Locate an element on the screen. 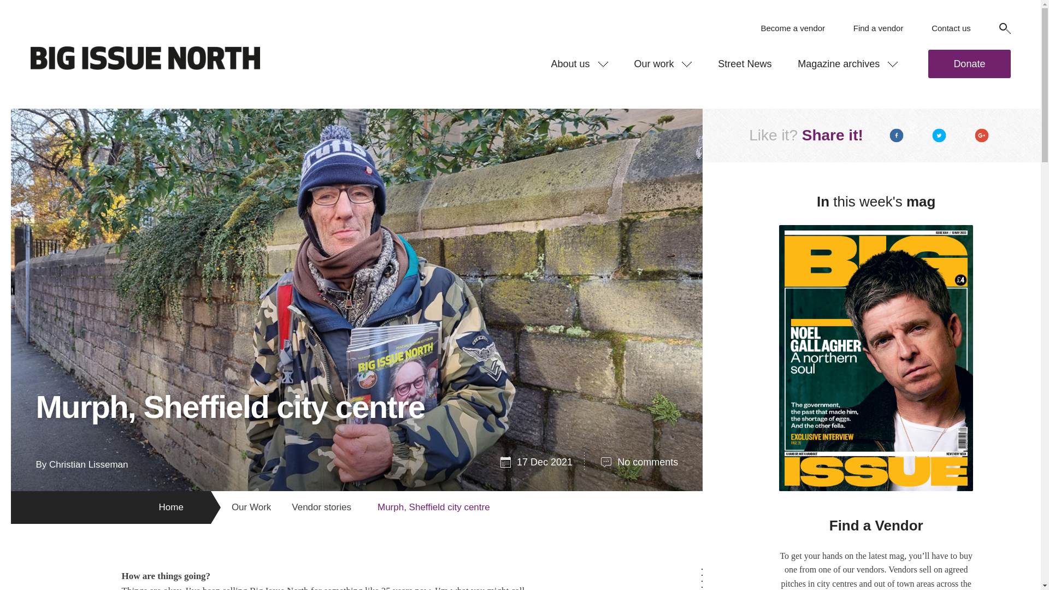 This screenshot has height=590, width=1049. Contact us is located at coordinates (951, 28).